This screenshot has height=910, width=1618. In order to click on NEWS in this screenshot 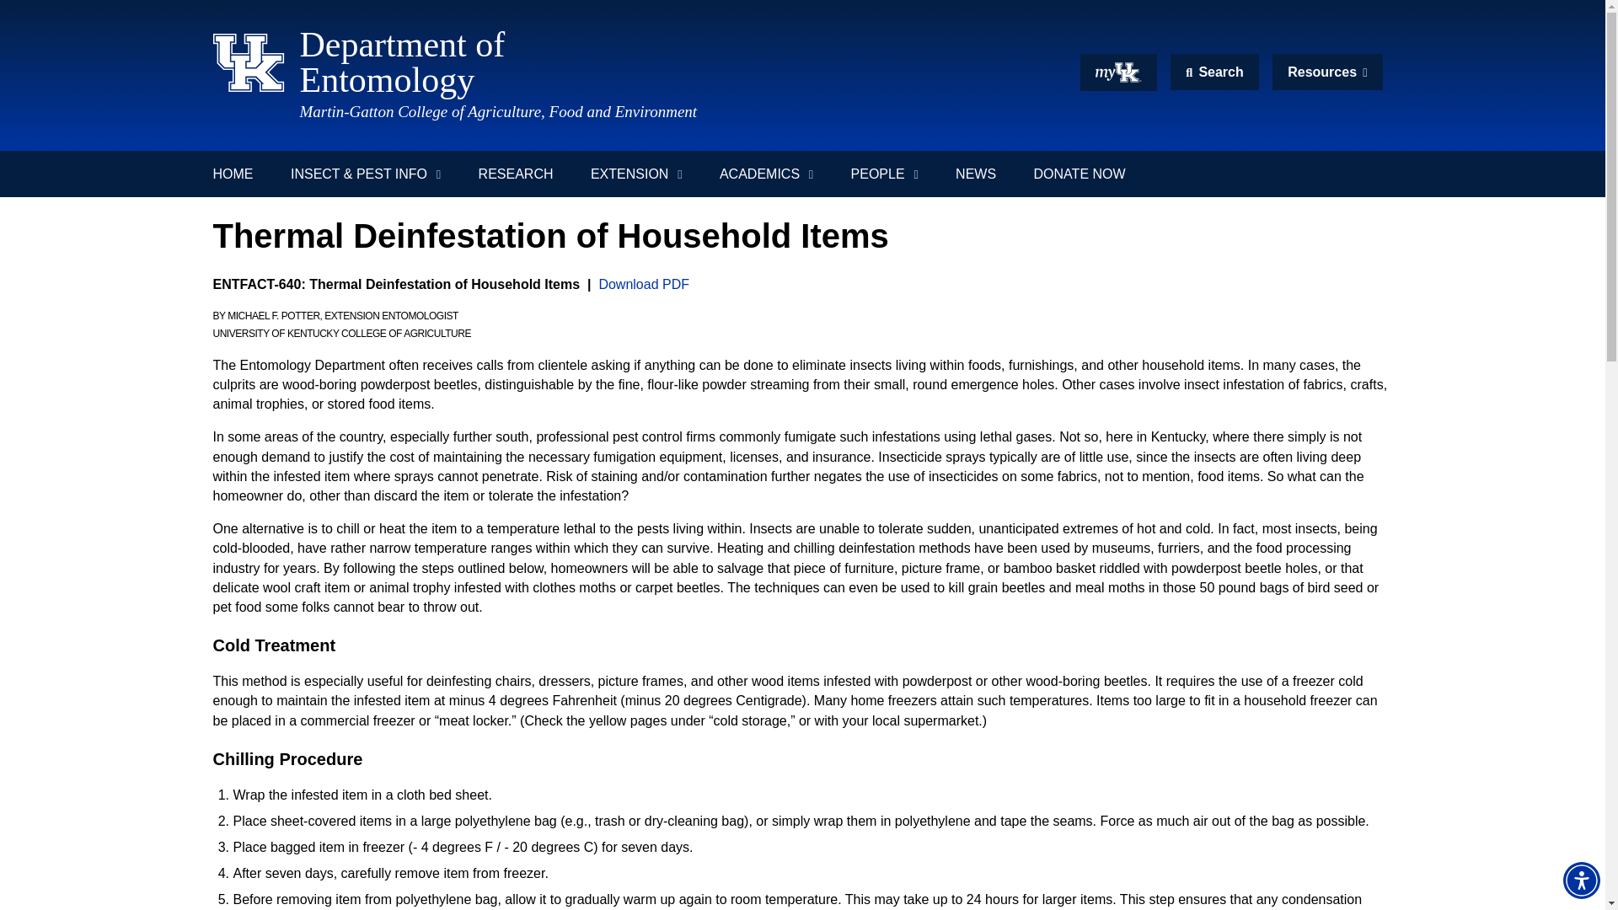, I will do `click(975, 174)`.